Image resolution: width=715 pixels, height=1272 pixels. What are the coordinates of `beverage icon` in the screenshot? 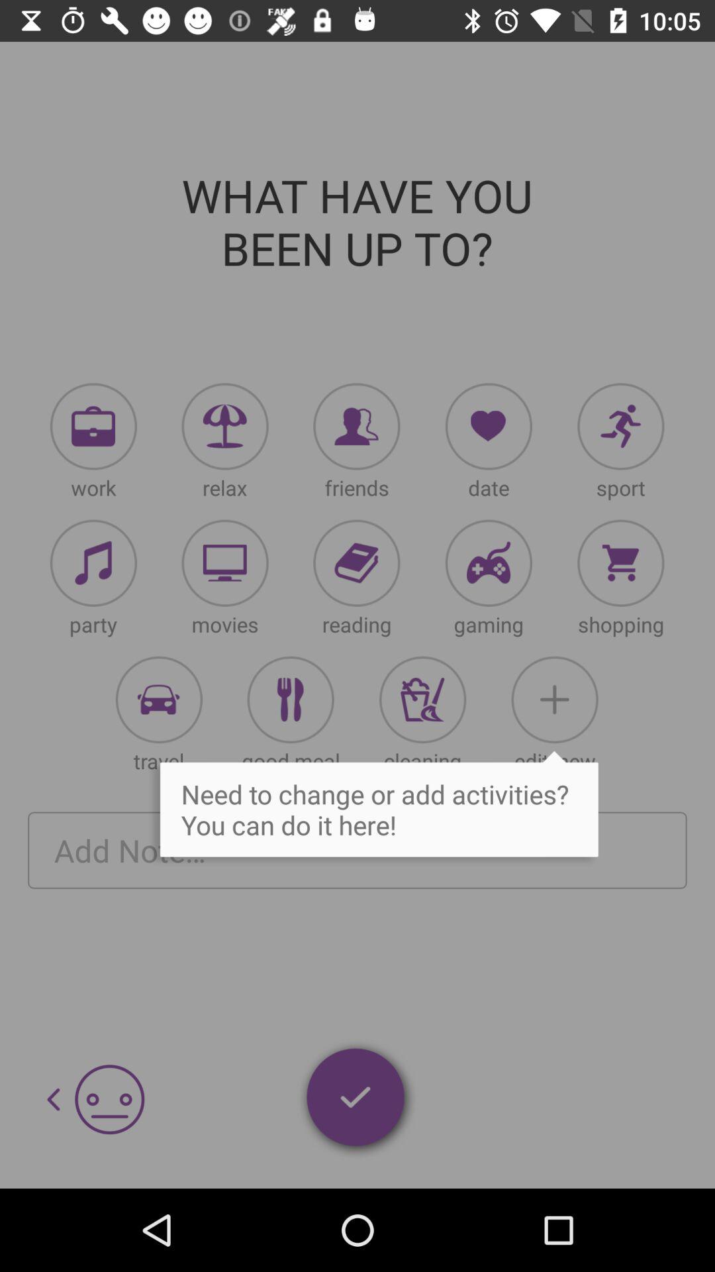 It's located at (422, 700).